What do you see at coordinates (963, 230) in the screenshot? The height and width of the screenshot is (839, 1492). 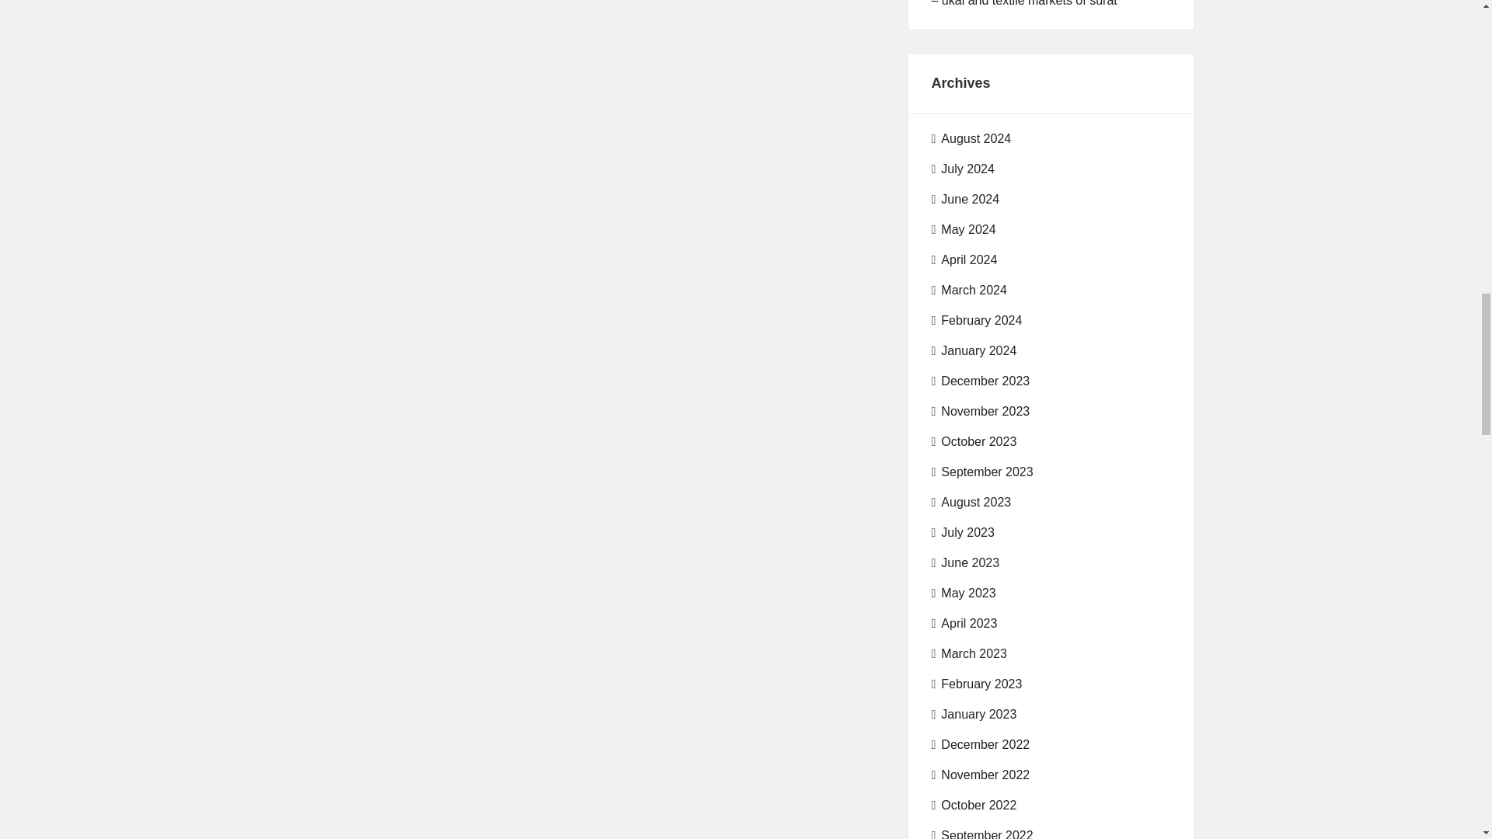 I see `May 2024` at bounding box center [963, 230].